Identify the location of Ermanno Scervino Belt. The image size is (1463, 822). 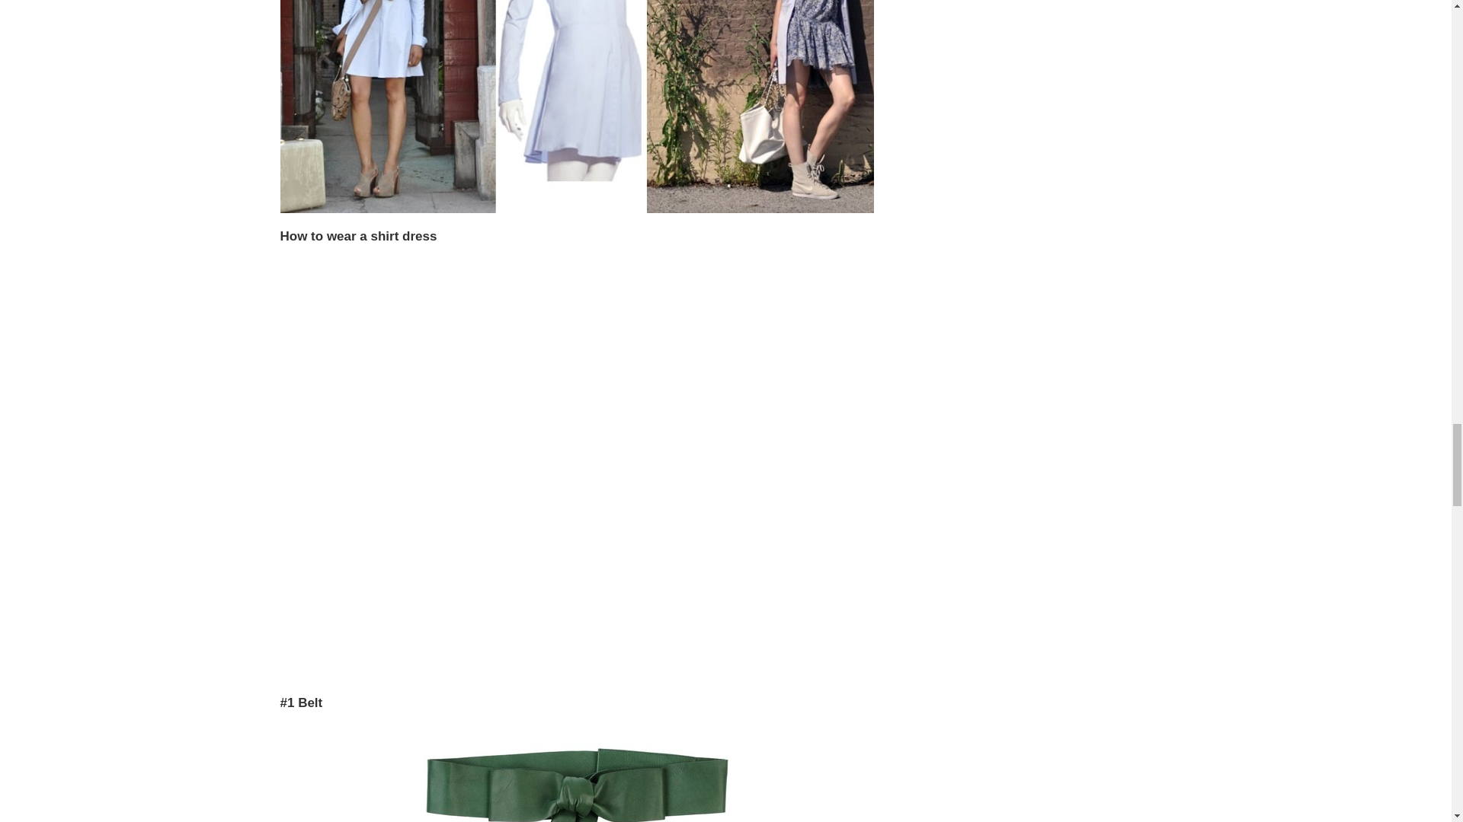
(576, 776).